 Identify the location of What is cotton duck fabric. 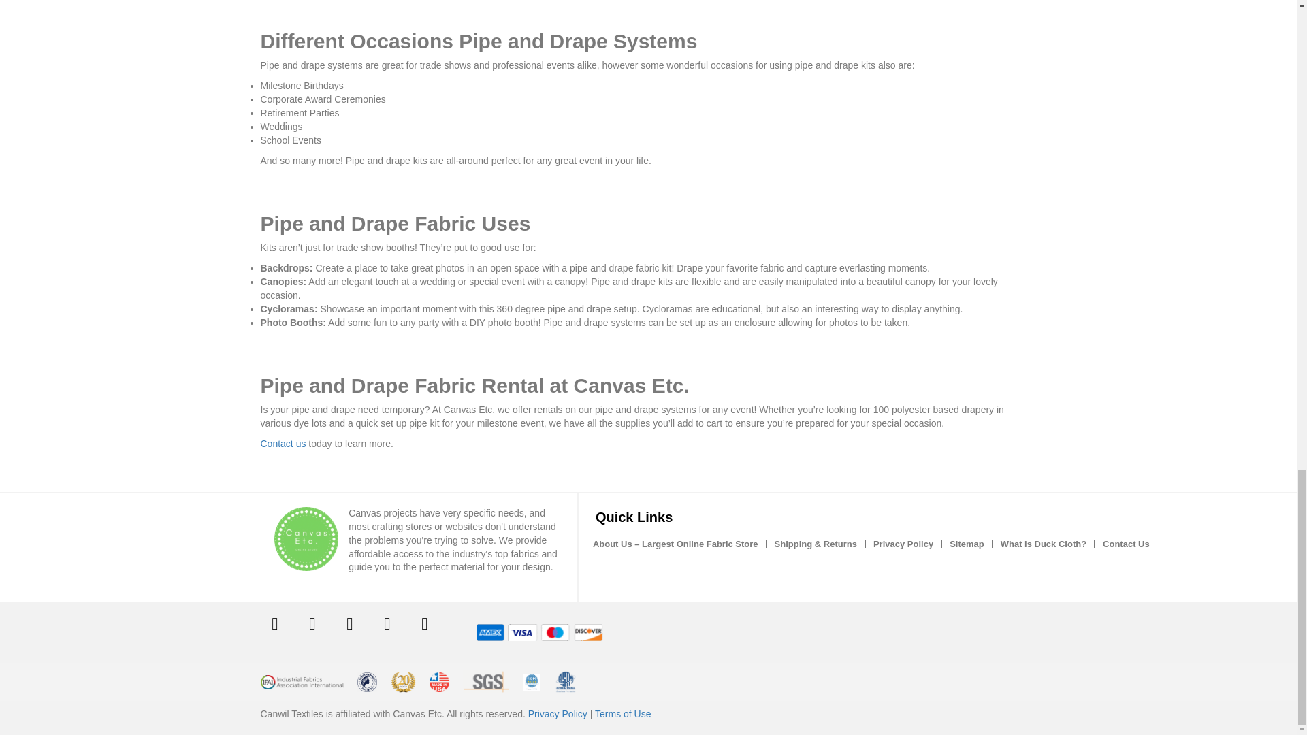
(1044, 544).